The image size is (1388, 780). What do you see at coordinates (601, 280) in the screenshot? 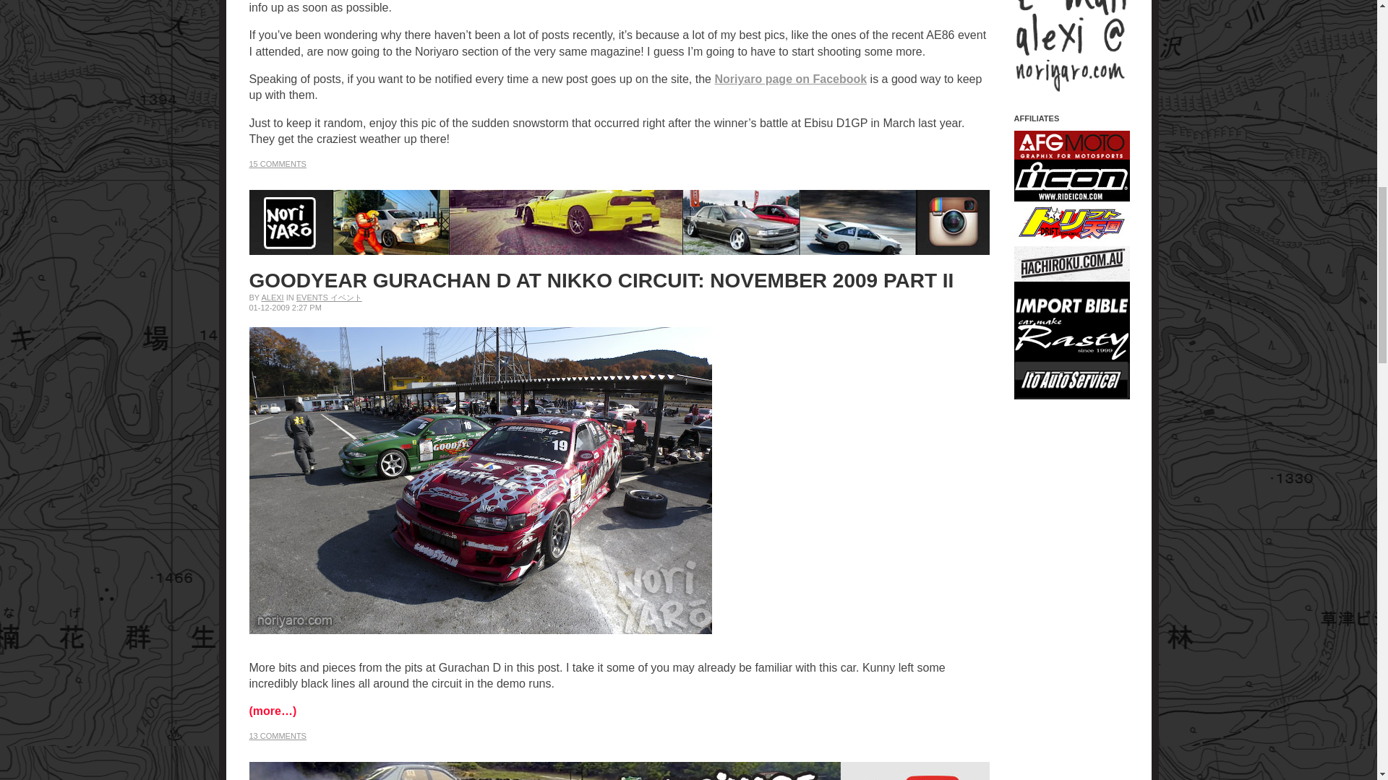
I see `GOODYEAR GURACHAN D AT NIKKO CIRCUIT: November 2009 Part II` at bounding box center [601, 280].